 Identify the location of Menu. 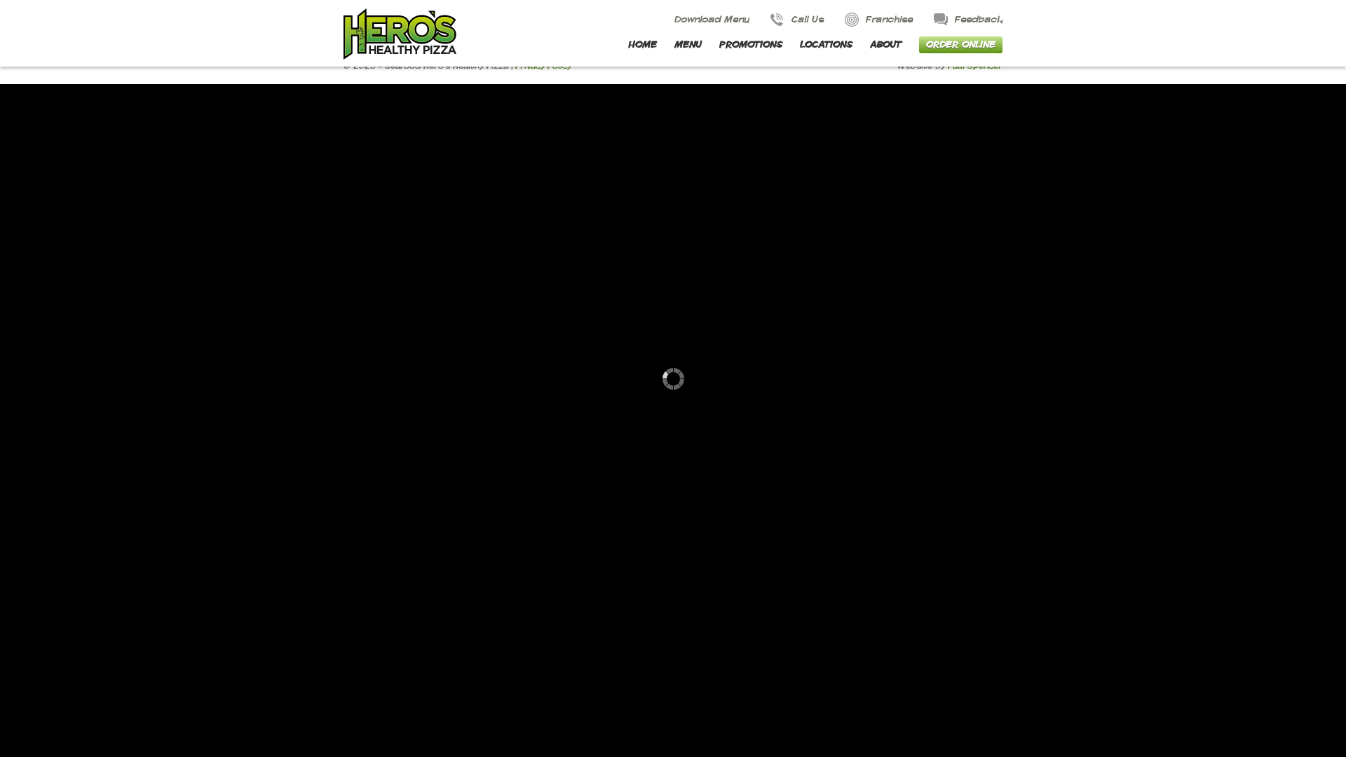
(495, 22).